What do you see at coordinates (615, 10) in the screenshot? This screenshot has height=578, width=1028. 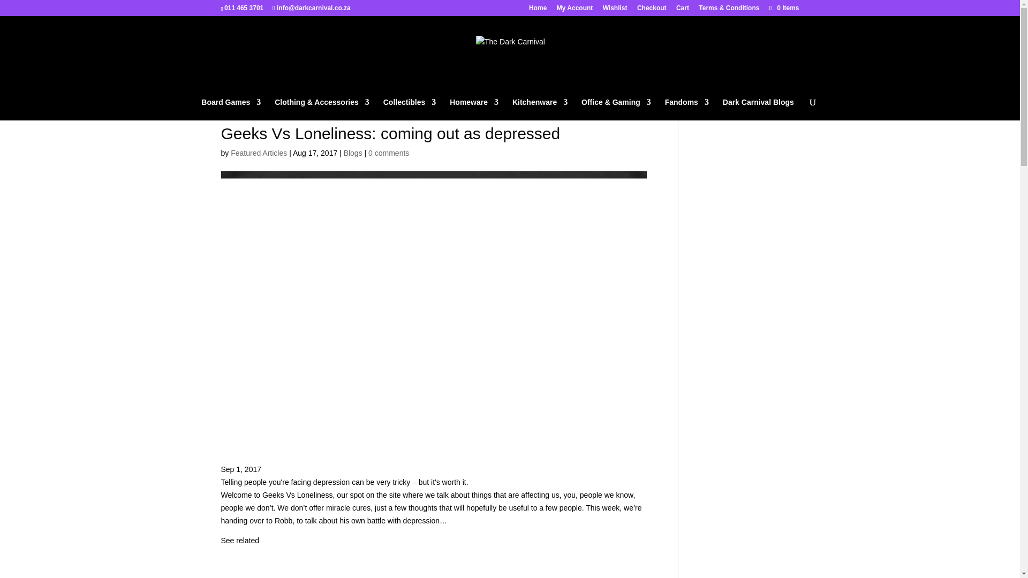 I see `Wishlist` at bounding box center [615, 10].